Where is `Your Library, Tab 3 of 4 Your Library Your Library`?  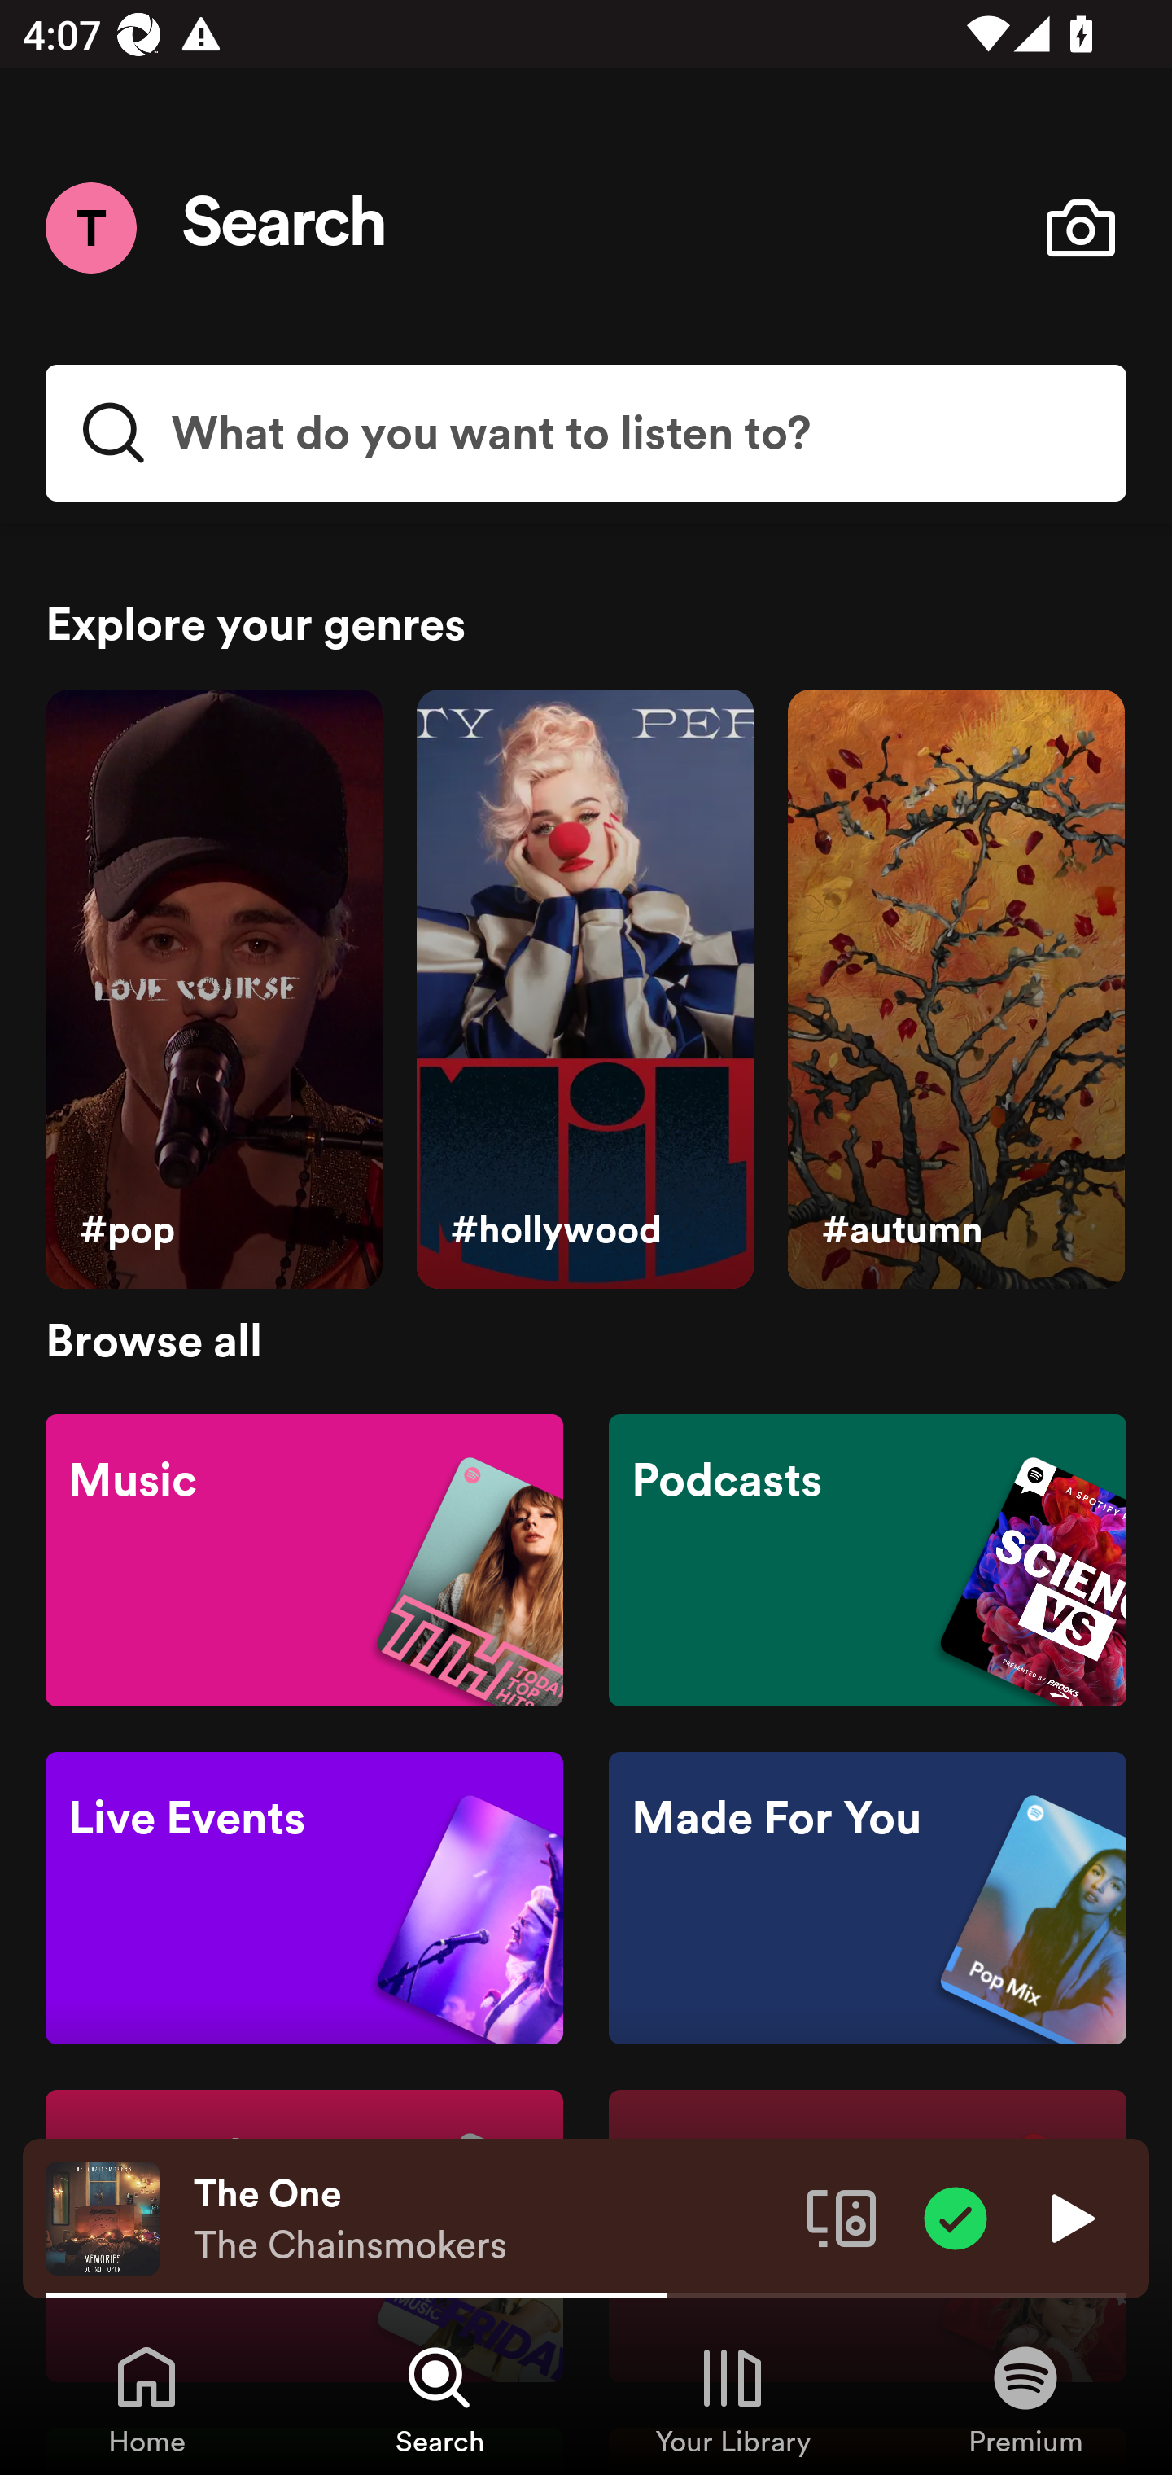
Your Library, Tab 3 of 4 Your Library Your Library is located at coordinates (732, 2398).